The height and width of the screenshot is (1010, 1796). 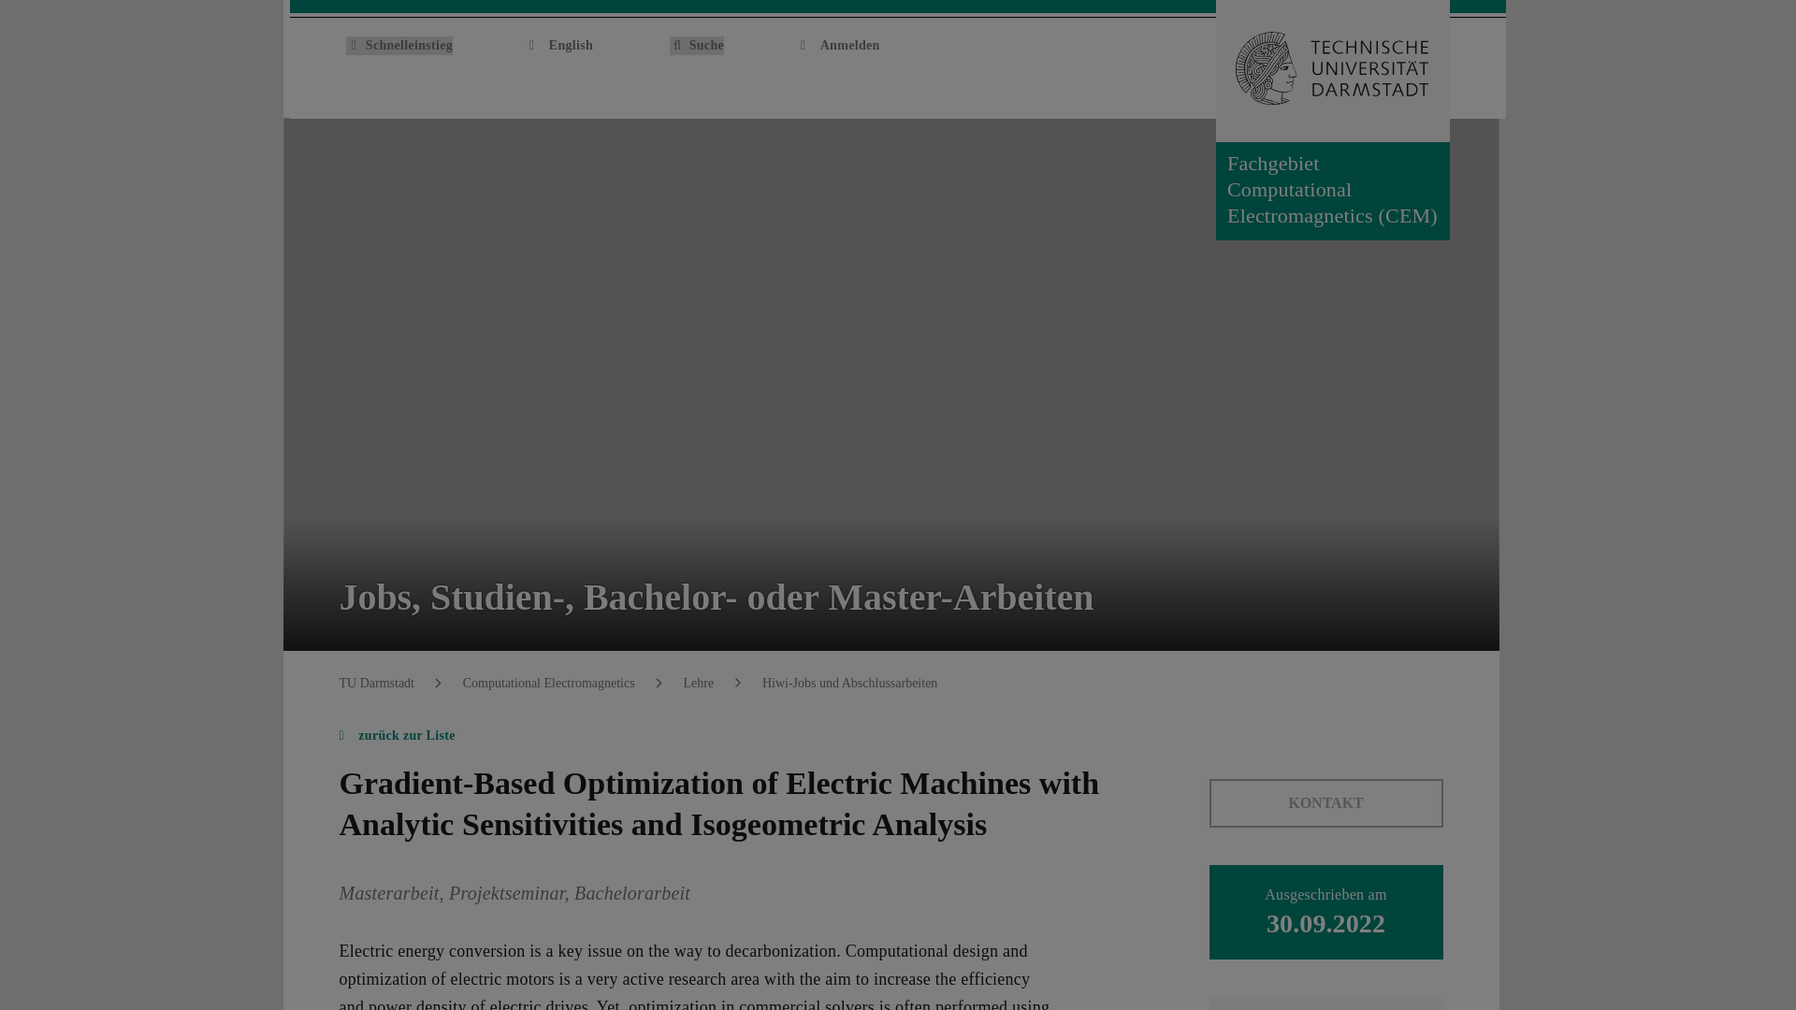 What do you see at coordinates (1325, 802) in the screenshot?
I see `KONTAKT` at bounding box center [1325, 802].